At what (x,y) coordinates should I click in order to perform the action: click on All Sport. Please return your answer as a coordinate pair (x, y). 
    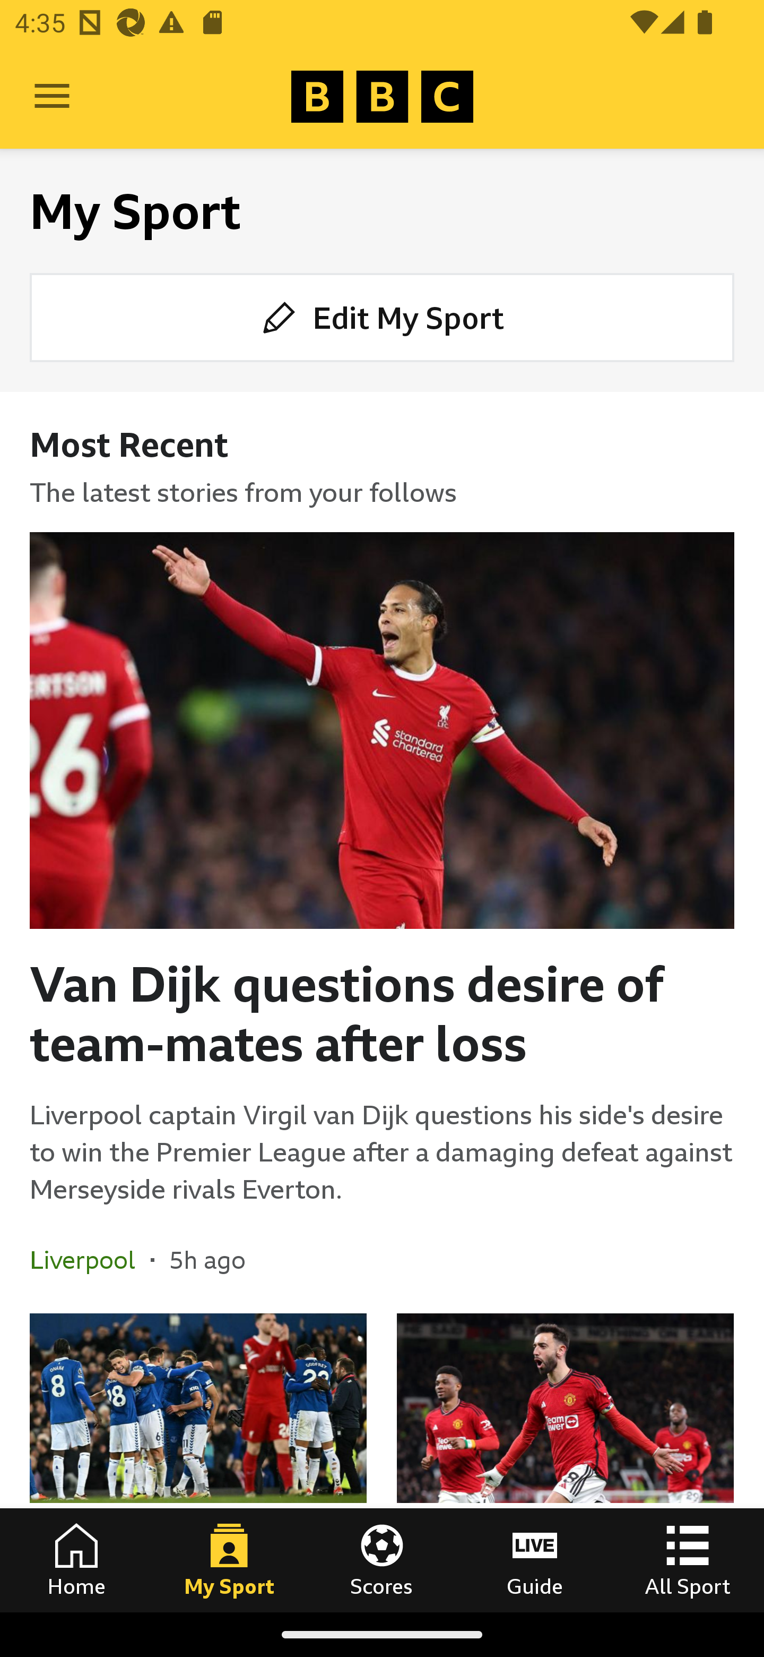
    Looking at the image, I should click on (688, 1560).